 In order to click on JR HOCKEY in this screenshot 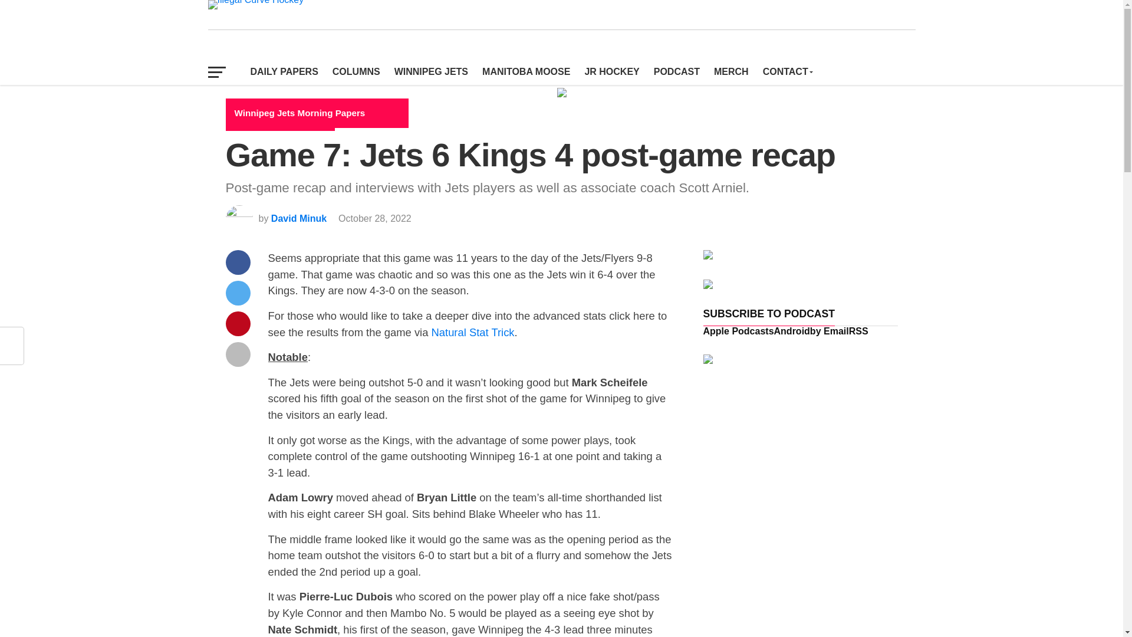, I will do `click(612, 72)`.